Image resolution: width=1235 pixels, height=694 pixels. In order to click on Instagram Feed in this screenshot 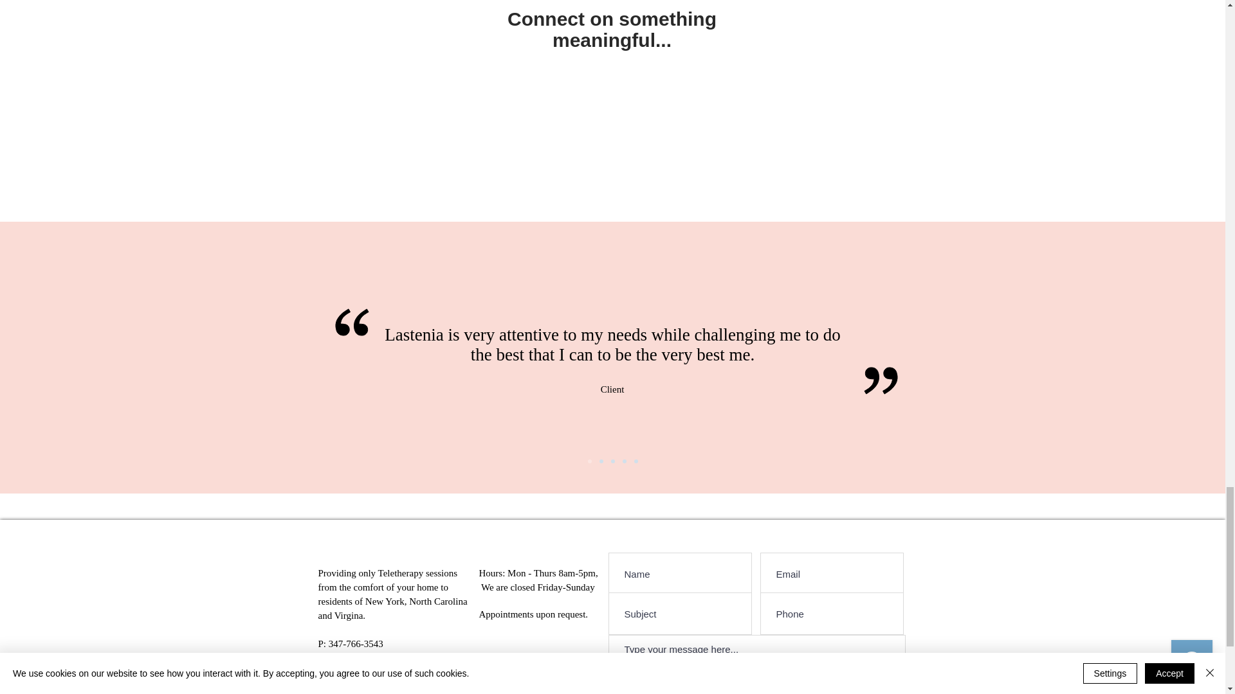, I will do `click(612, 130)`.